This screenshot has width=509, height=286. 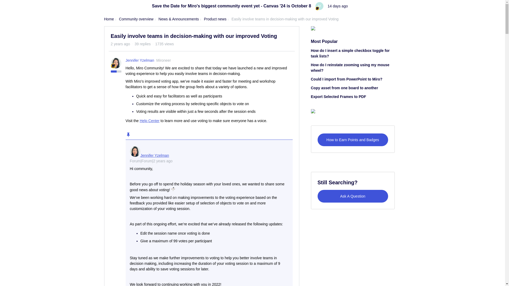 What do you see at coordinates (150, 121) in the screenshot?
I see `Help Center` at bounding box center [150, 121].